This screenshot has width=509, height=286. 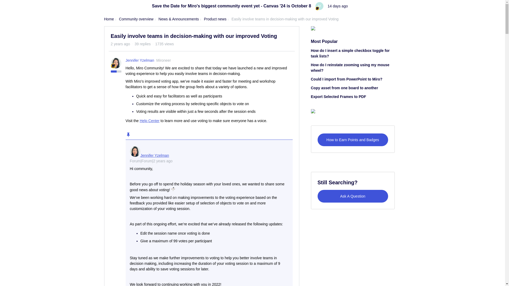 What do you see at coordinates (150, 121) in the screenshot?
I see `Help Center` at bounding box center [150, 121].